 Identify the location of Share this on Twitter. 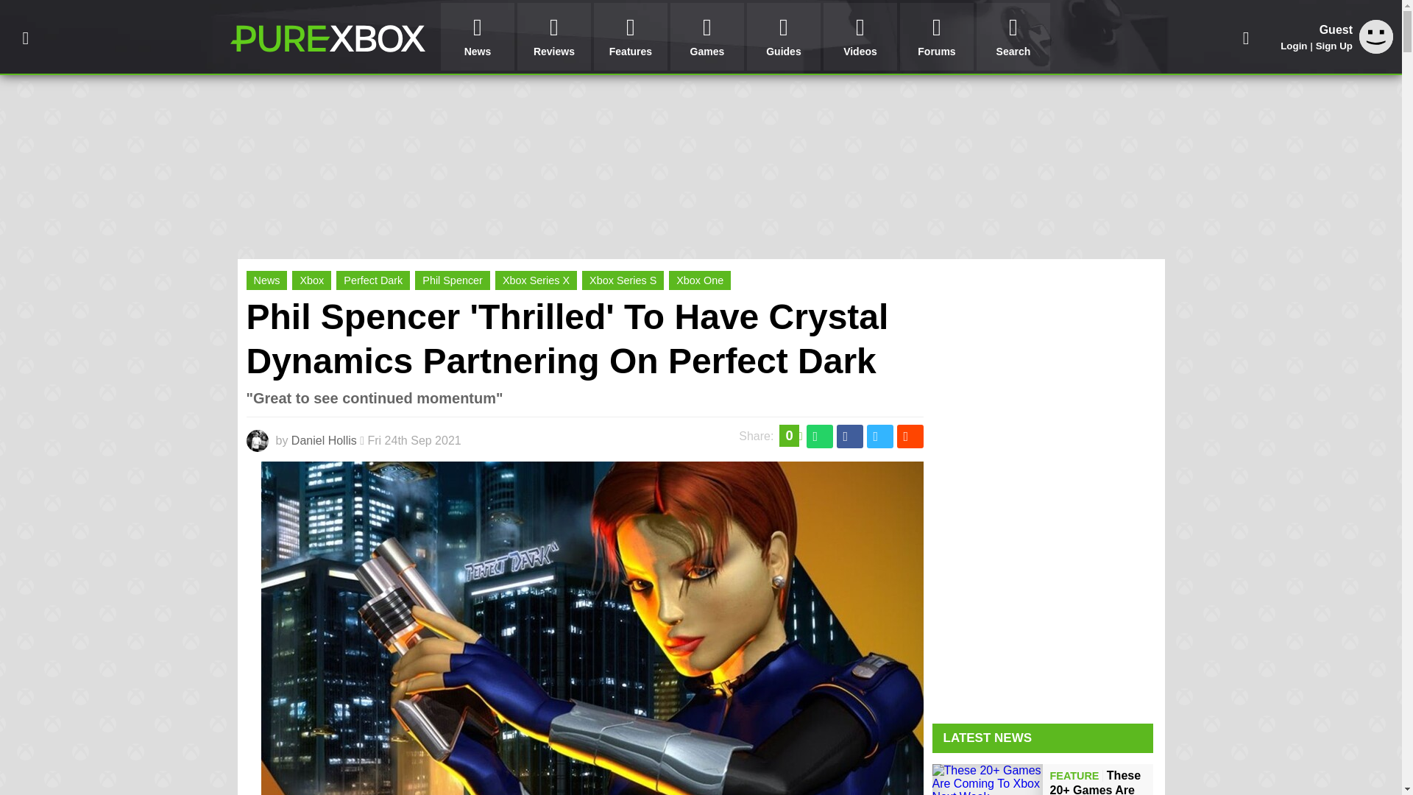
(880, 436).